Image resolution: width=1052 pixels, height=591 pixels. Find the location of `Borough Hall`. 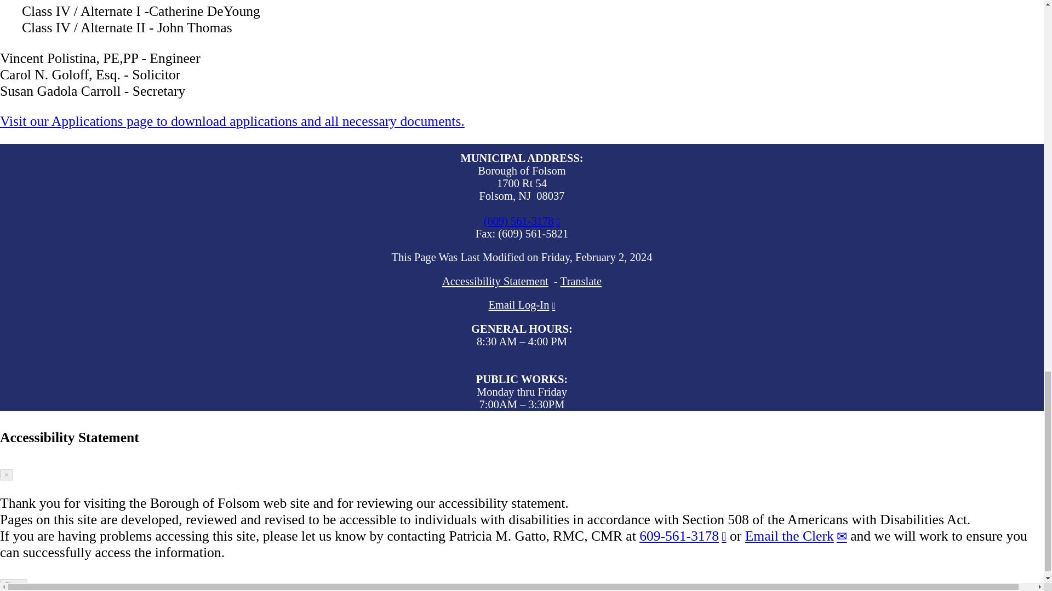

Borough Hall is located at coordinates (522, 221).